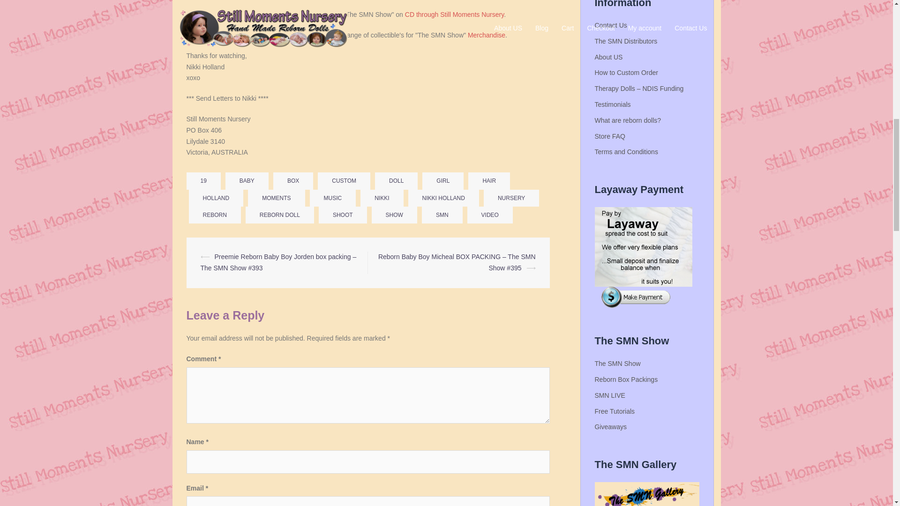  I want to click on SHOOT, so click(343, 215).